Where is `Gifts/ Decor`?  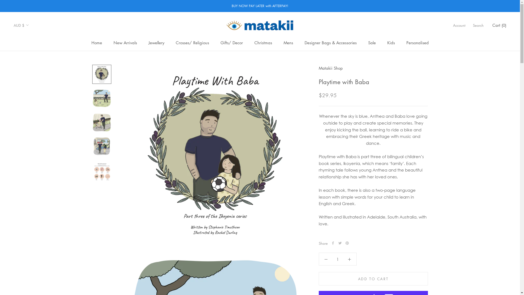 Gifts/ Decor is located at coordinates (232, 43).